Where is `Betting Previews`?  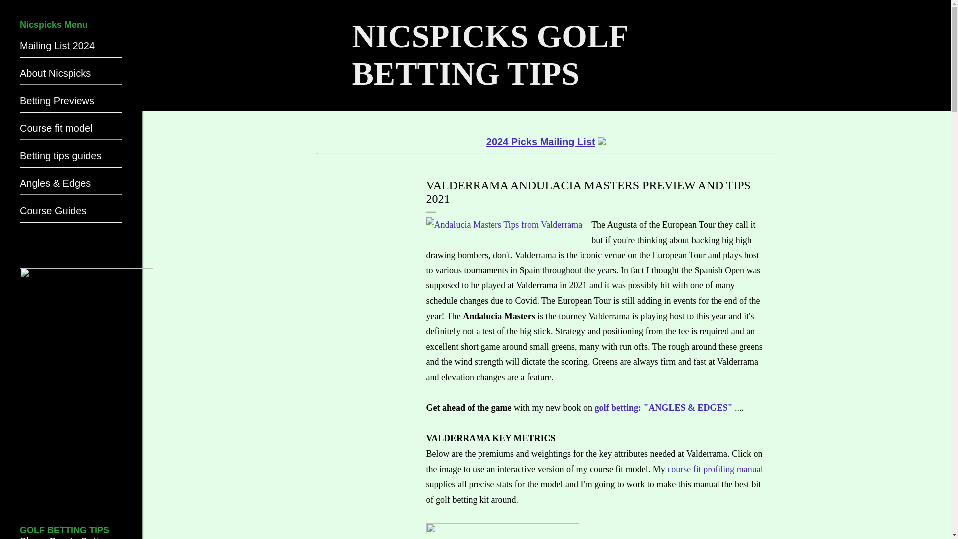 Betting Previews is located at coordinates (71, 104).